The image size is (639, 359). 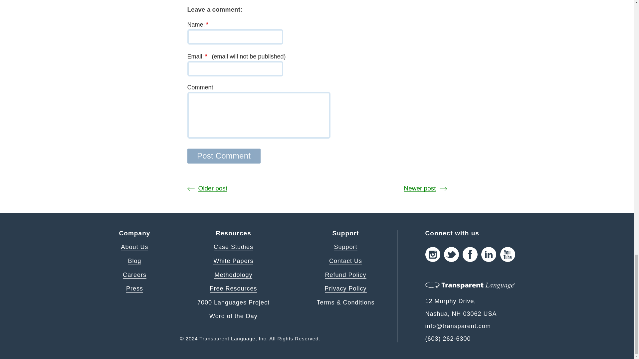 What do you see at coordinates (451, 255) in the screenshot?
I see `Twitter` at bounding box center [451, 255].